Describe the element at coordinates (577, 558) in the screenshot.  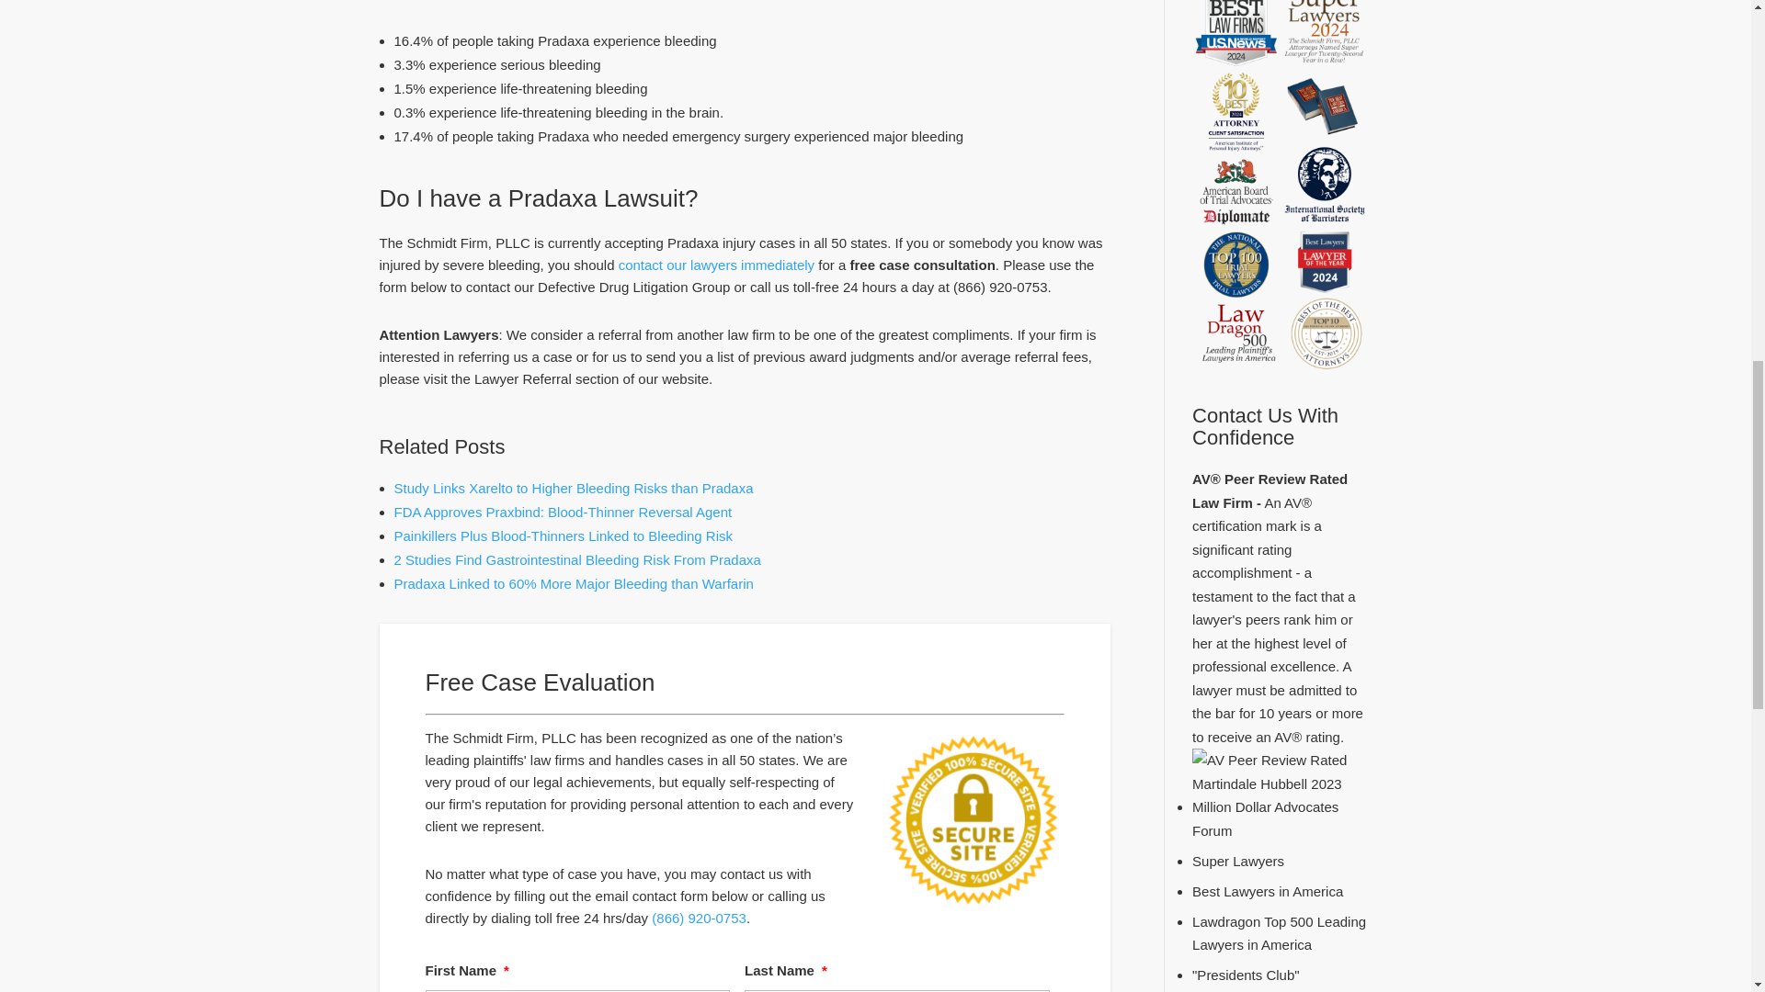
I see `2 Studies Find Gastrointestinal Bleeding Risk From Pradaxa` at that location.